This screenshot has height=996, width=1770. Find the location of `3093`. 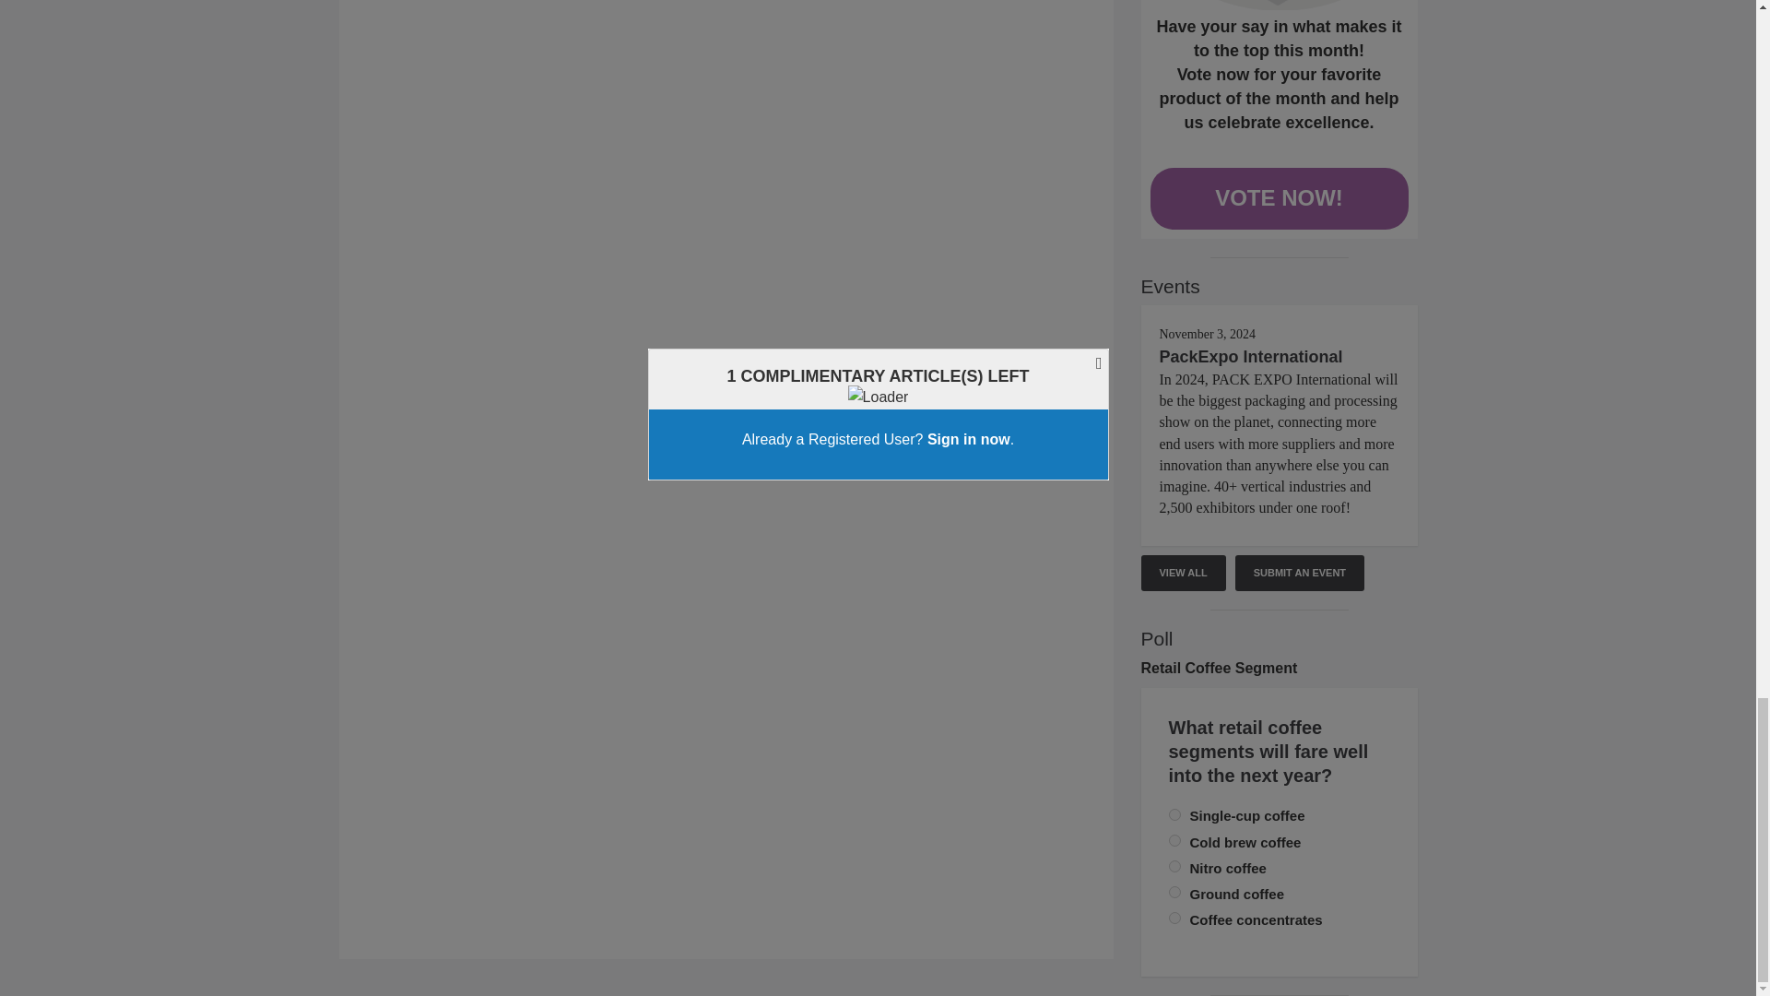

3093 is located at coordinates (1174, 841).